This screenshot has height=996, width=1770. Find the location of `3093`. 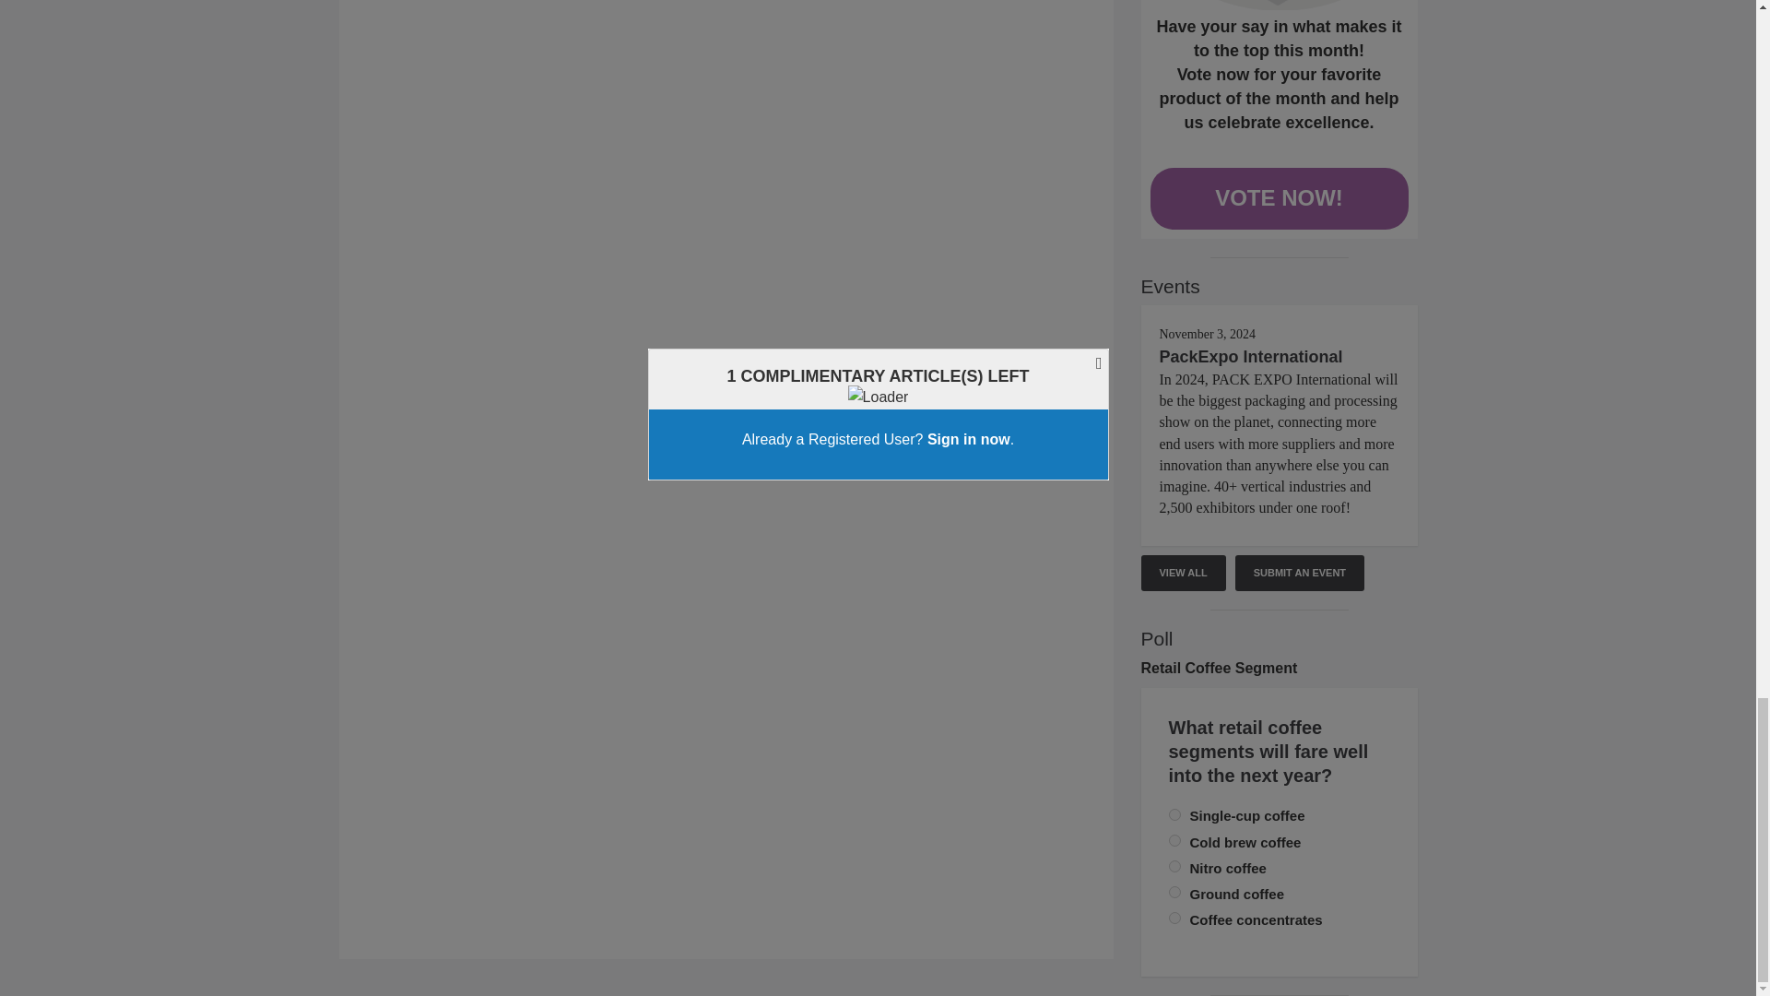

3093 is located at coordinates (1174, 841).